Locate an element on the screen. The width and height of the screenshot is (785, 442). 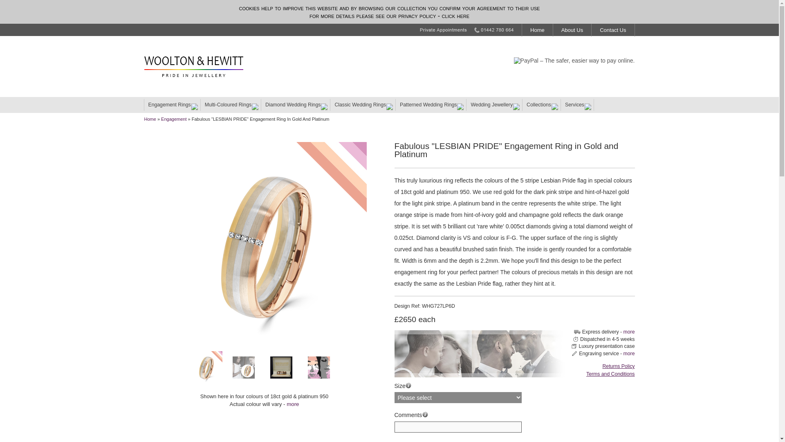
Wedding Jewellery is located at coordinates (494, 105).